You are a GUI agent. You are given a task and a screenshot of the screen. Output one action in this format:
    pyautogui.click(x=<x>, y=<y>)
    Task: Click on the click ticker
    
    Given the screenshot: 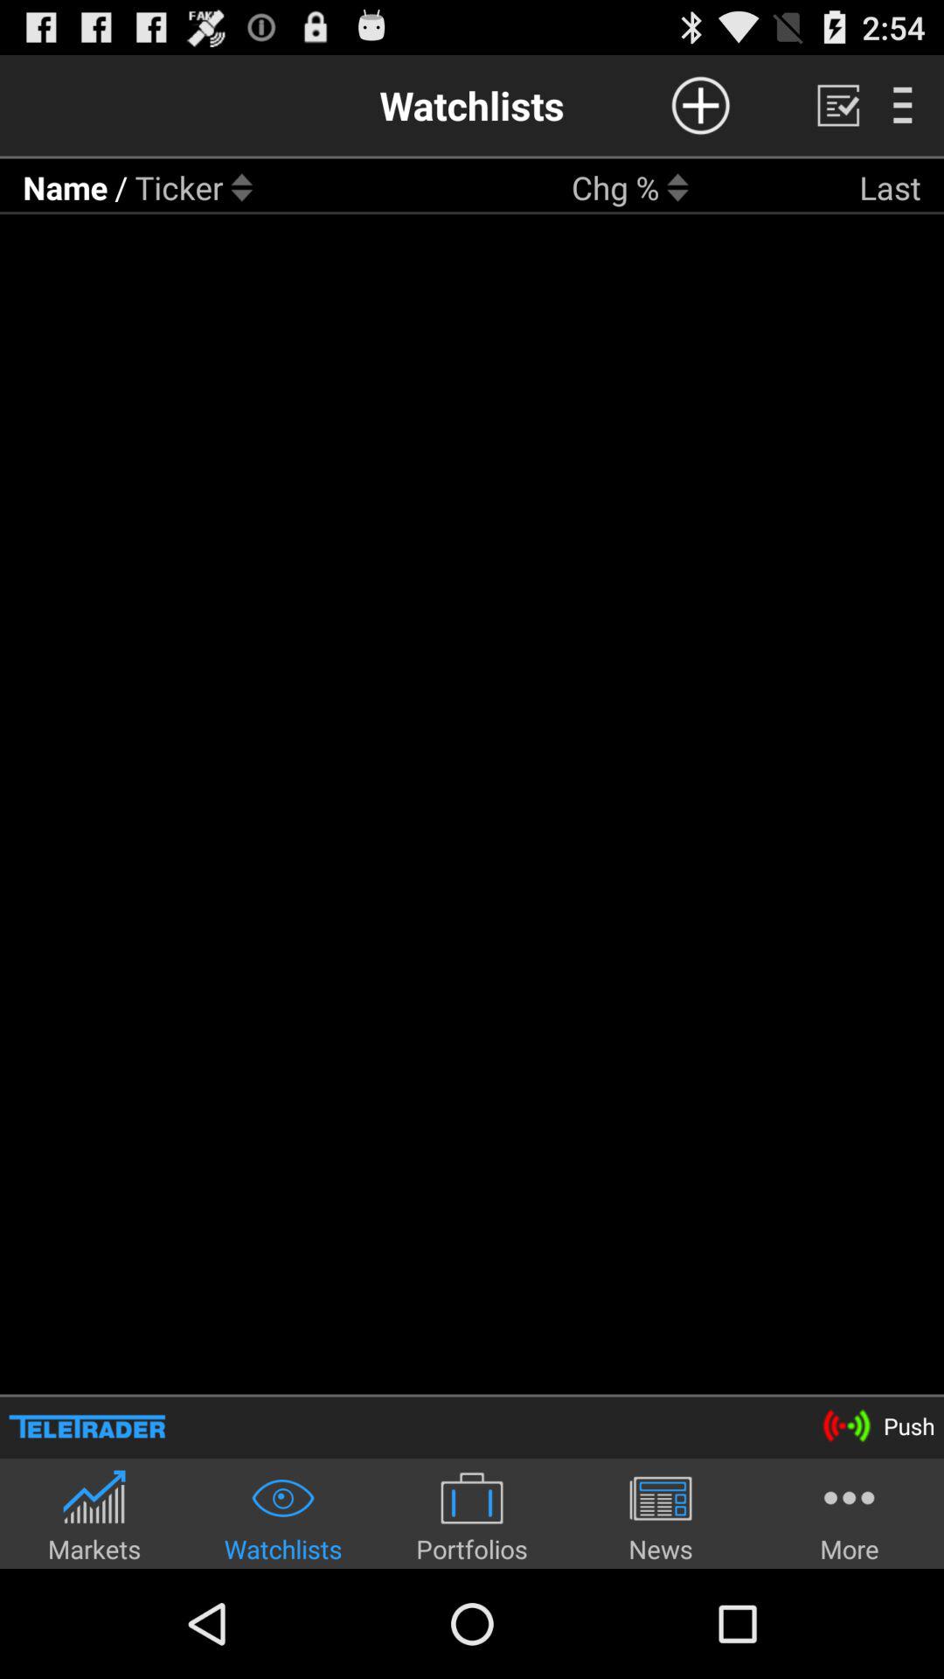 What is the action you would take?
    pyautogui.click(x=178, y=187)
    